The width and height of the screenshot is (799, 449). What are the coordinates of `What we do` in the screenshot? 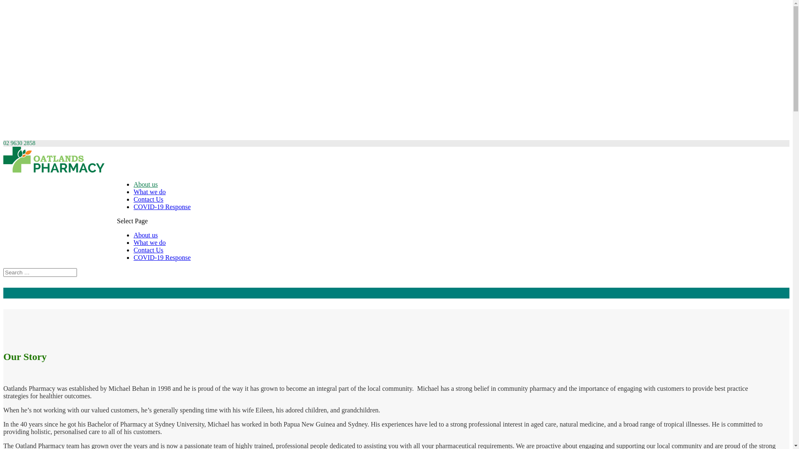 It's located at (150, 243).